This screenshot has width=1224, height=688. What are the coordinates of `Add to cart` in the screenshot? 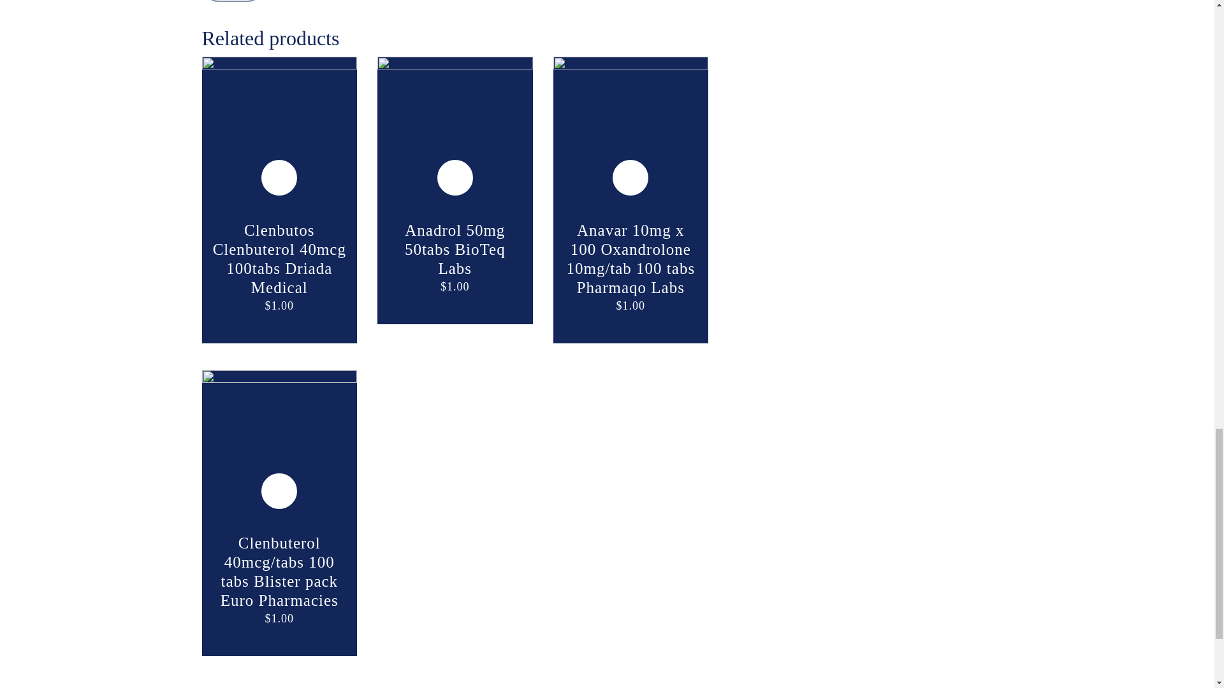 It's located at (455, 177).